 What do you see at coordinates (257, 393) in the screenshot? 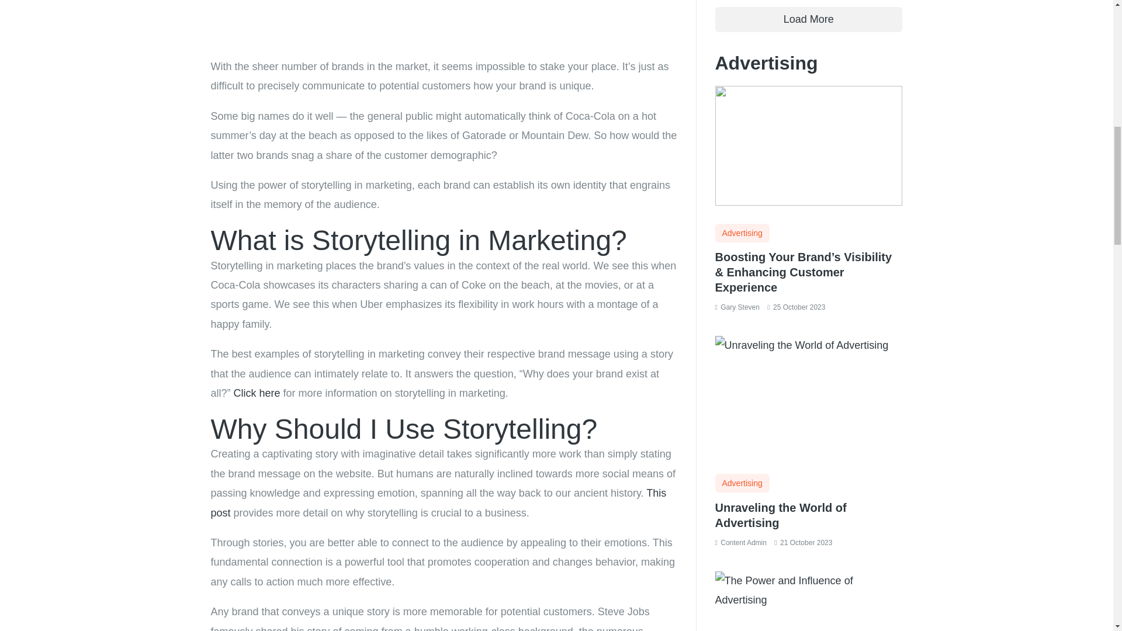
I see `Click here` at bounding box center [257, 393].